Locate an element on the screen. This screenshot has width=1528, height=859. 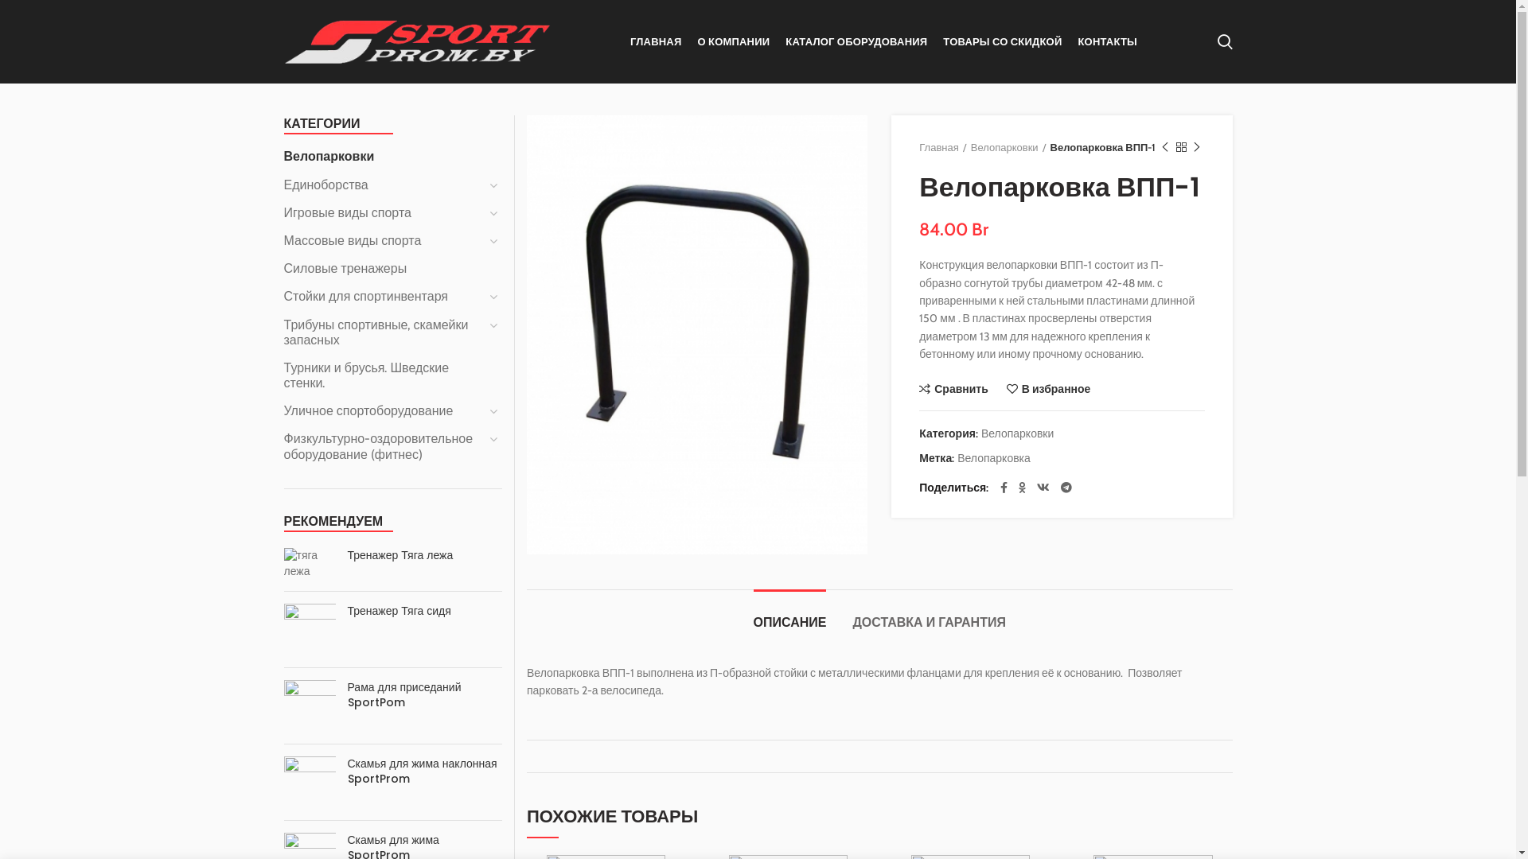
Telegram is located at coordinates (1066, 488).